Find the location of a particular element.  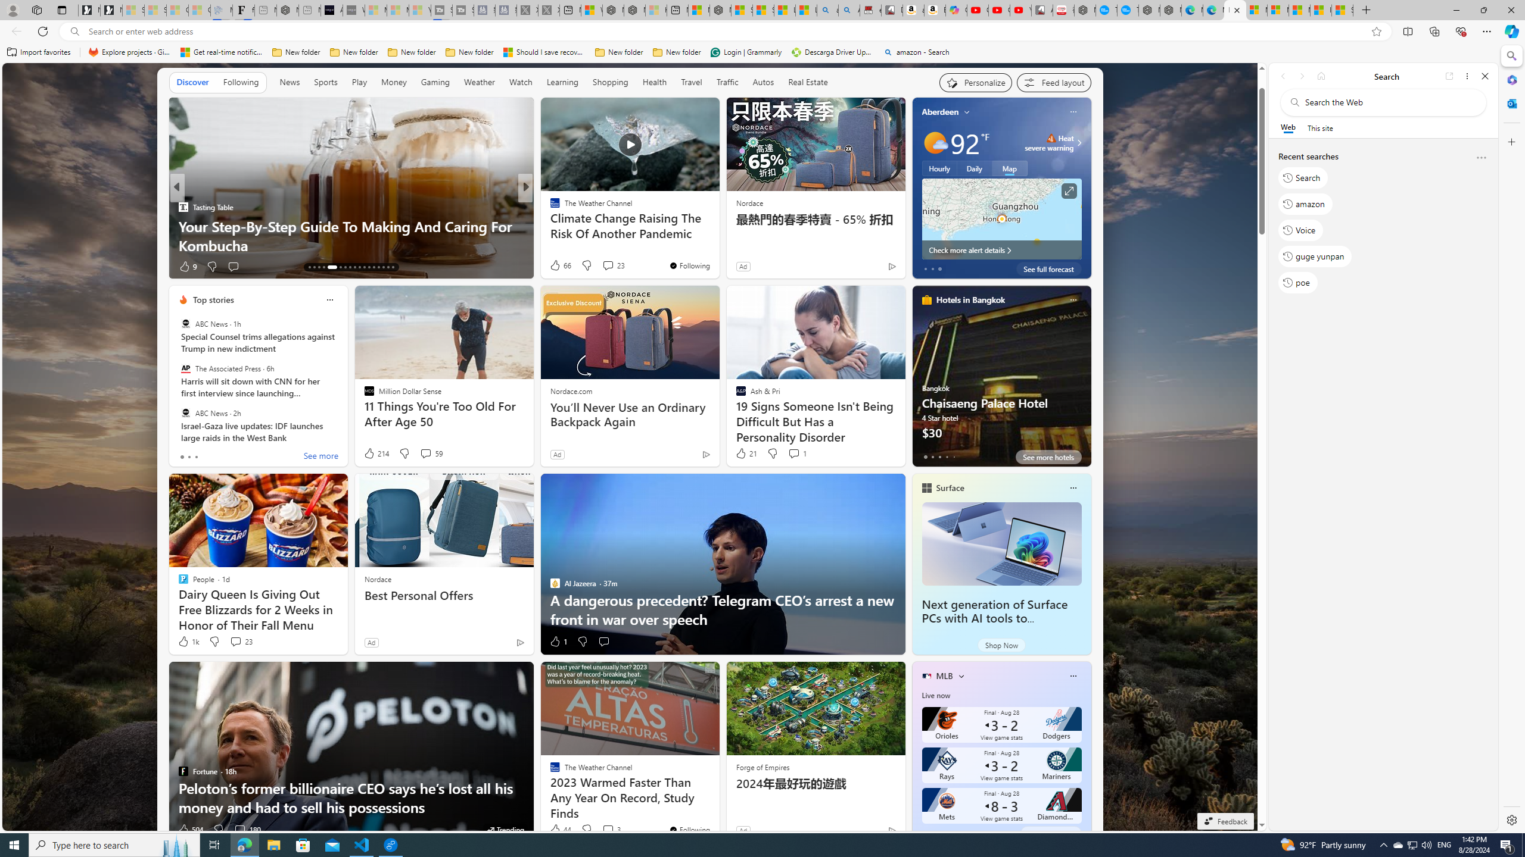

Descarga Driver Updater is located at coordinates (833, 52).